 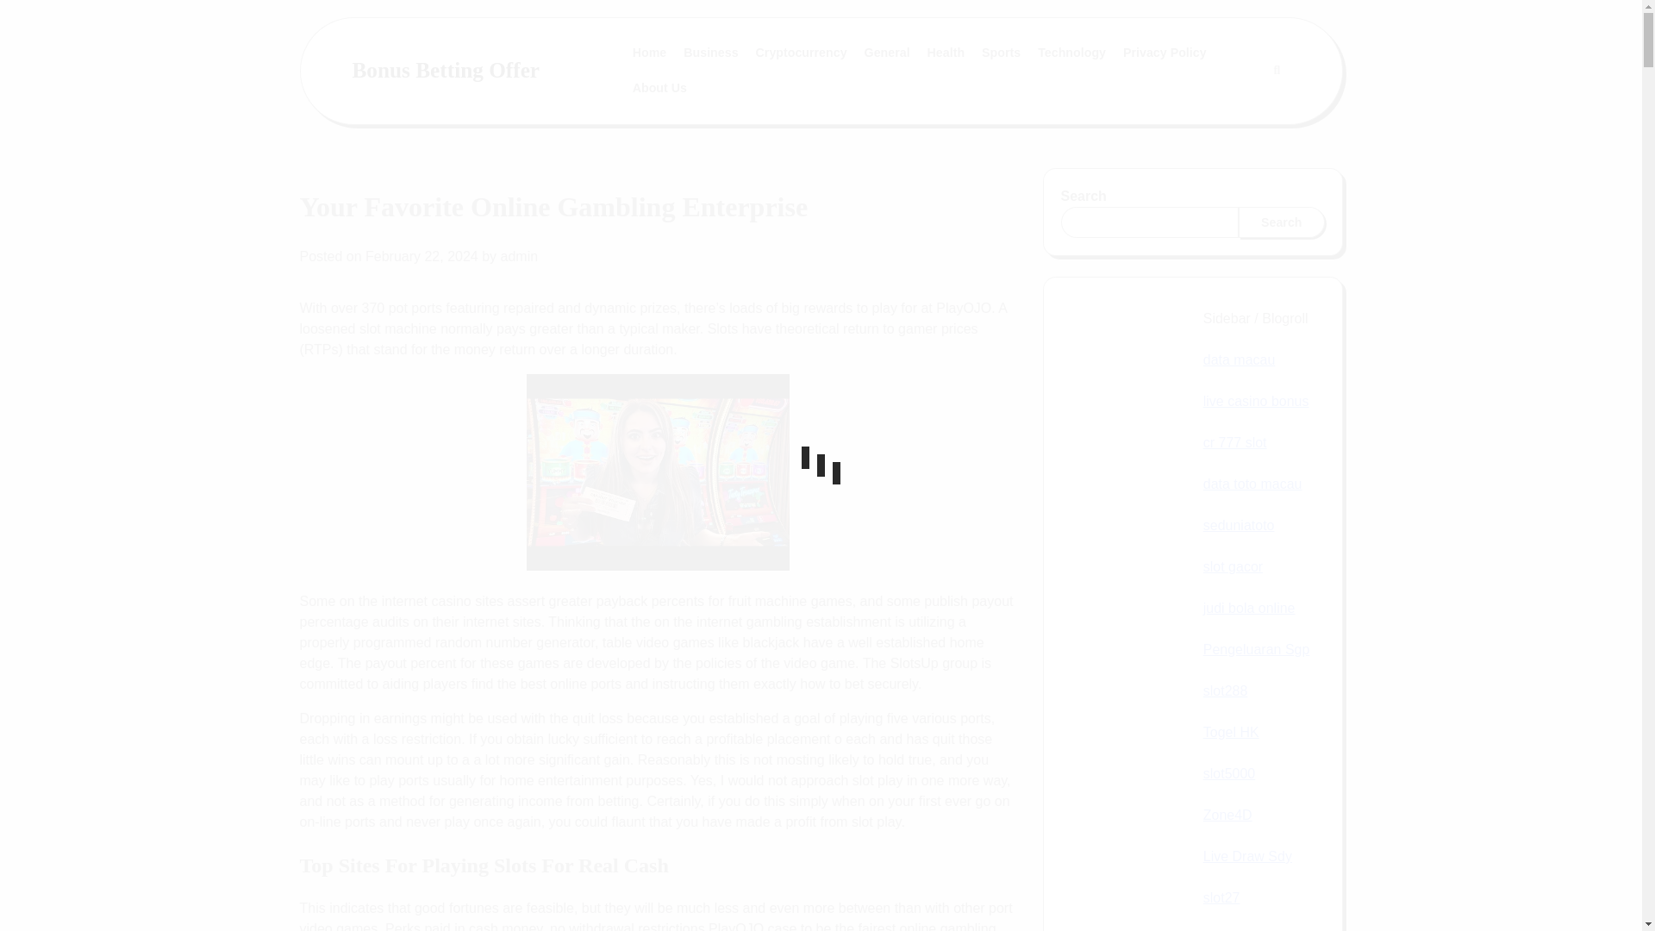 I want to click on Privacy Policy, so click(x=1164, y=53).